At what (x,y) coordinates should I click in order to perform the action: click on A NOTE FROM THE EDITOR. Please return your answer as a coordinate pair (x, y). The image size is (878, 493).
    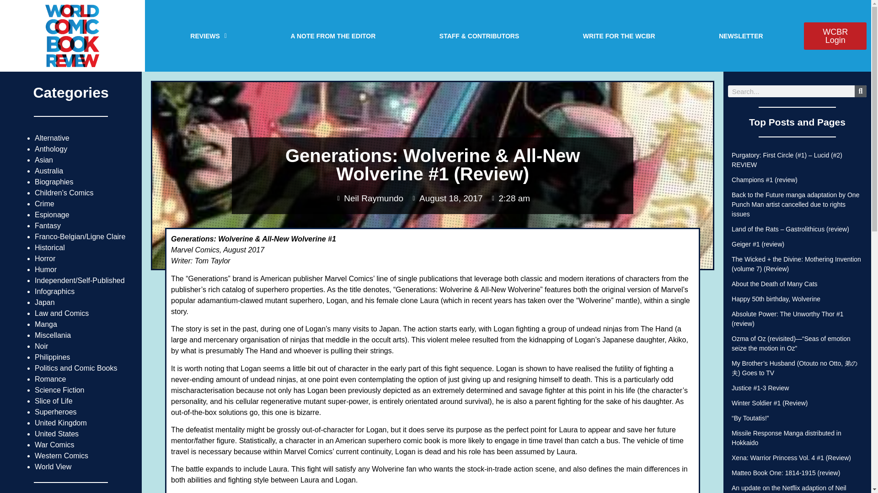
    Looking at the image, I should click on (333, 36).